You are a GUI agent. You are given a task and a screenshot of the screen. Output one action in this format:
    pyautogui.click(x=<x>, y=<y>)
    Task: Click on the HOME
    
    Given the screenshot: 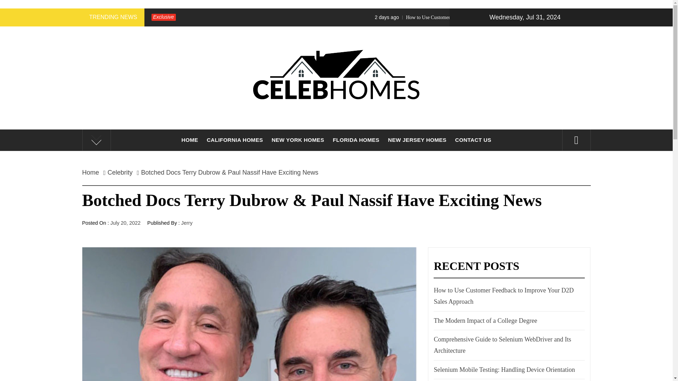 What is the action you would take?
    pyautogui.click(x=189, y=140)
    